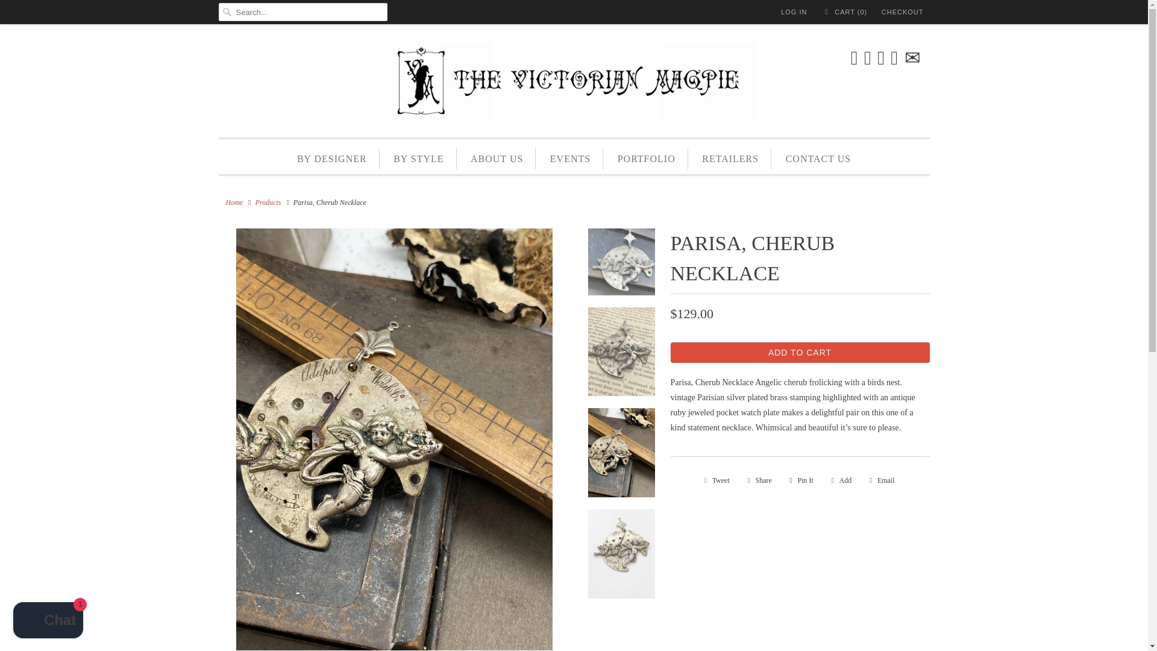 This screenshot has height=651, width=1157. Describe the element at coordinates (799, 480) in the screenshot. I see `Share this on Pinterest` at that location.